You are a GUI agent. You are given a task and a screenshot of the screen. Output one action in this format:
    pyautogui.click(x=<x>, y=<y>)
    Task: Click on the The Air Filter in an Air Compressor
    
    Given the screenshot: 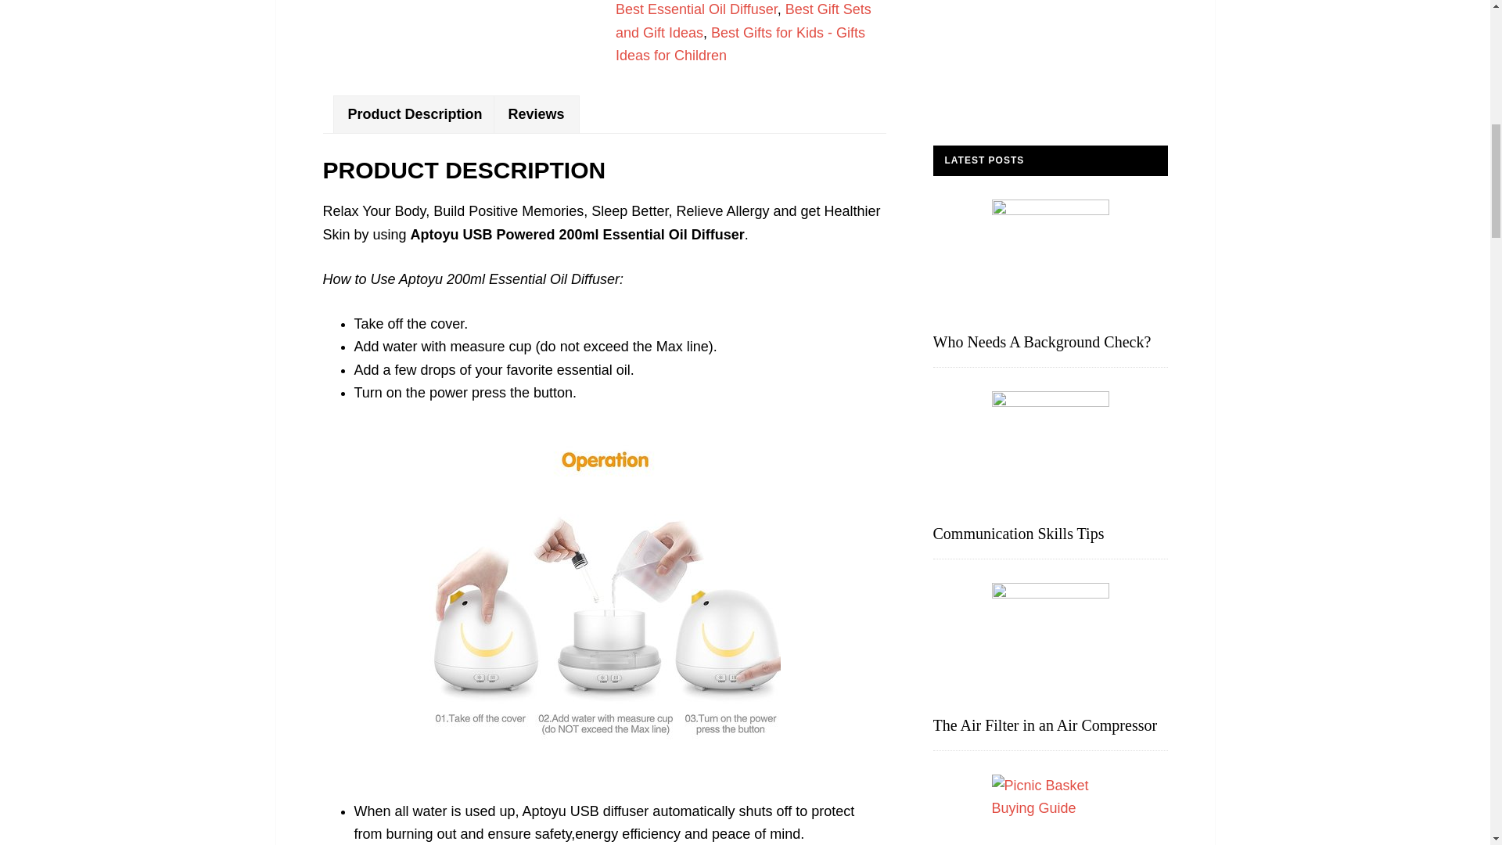 What is the action you would take?
    pyautogui.click(x=1044, y=725)
    